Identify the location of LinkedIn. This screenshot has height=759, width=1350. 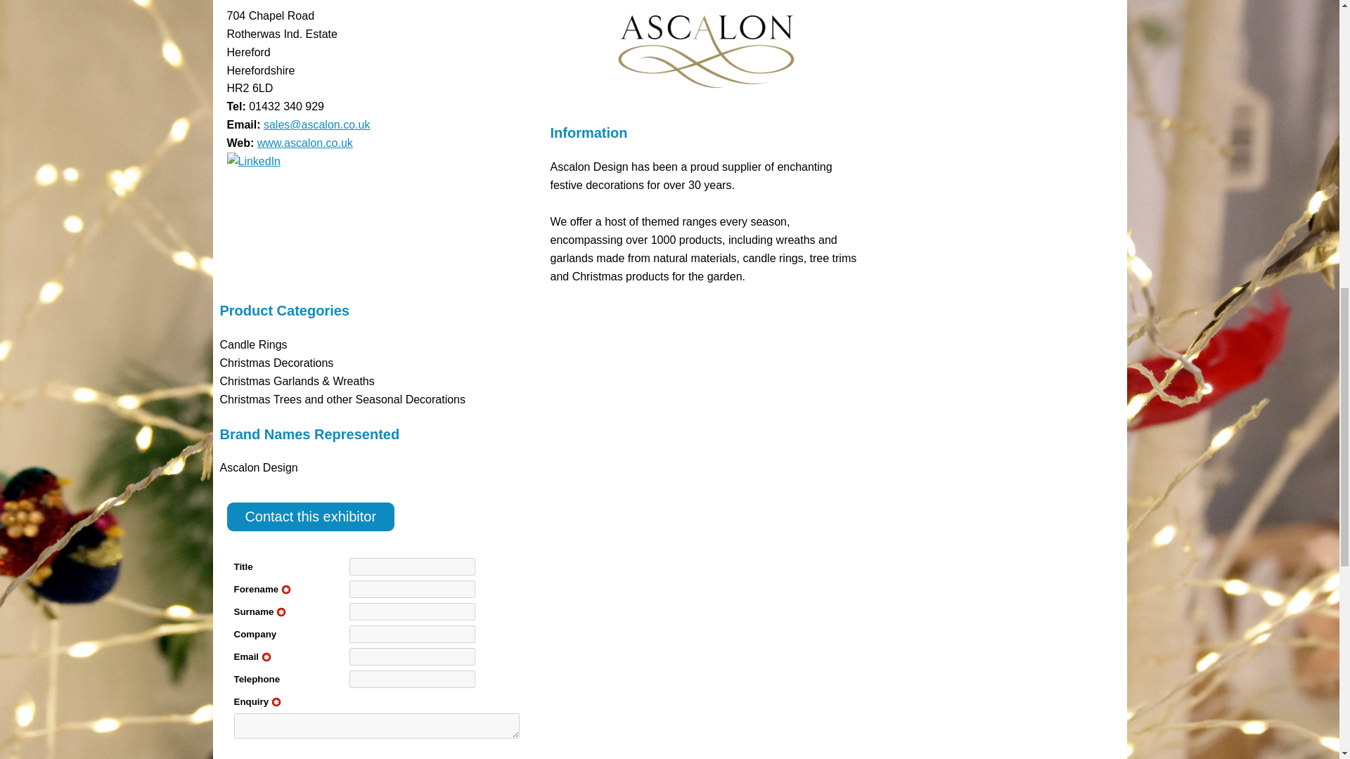
(253, 162).